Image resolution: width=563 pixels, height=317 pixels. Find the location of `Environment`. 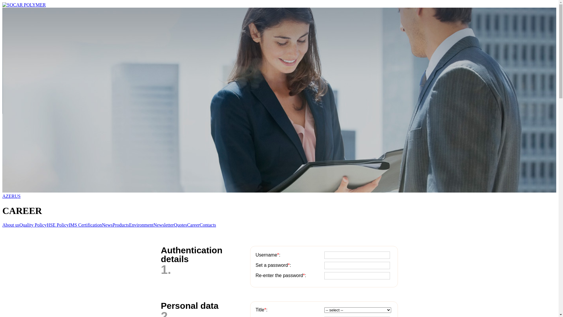

Environment is located at coordinates (141, 225).